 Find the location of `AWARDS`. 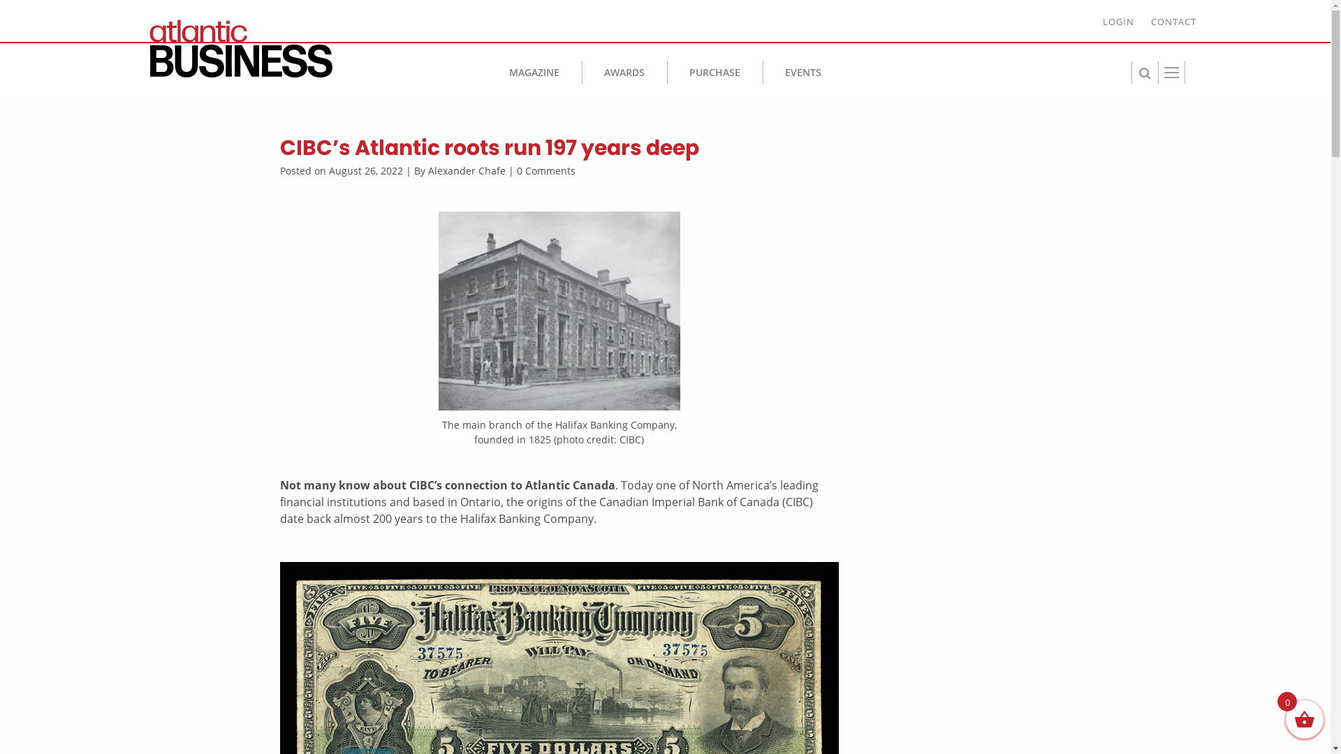

AWARDS is located at coordinates (624, 73).